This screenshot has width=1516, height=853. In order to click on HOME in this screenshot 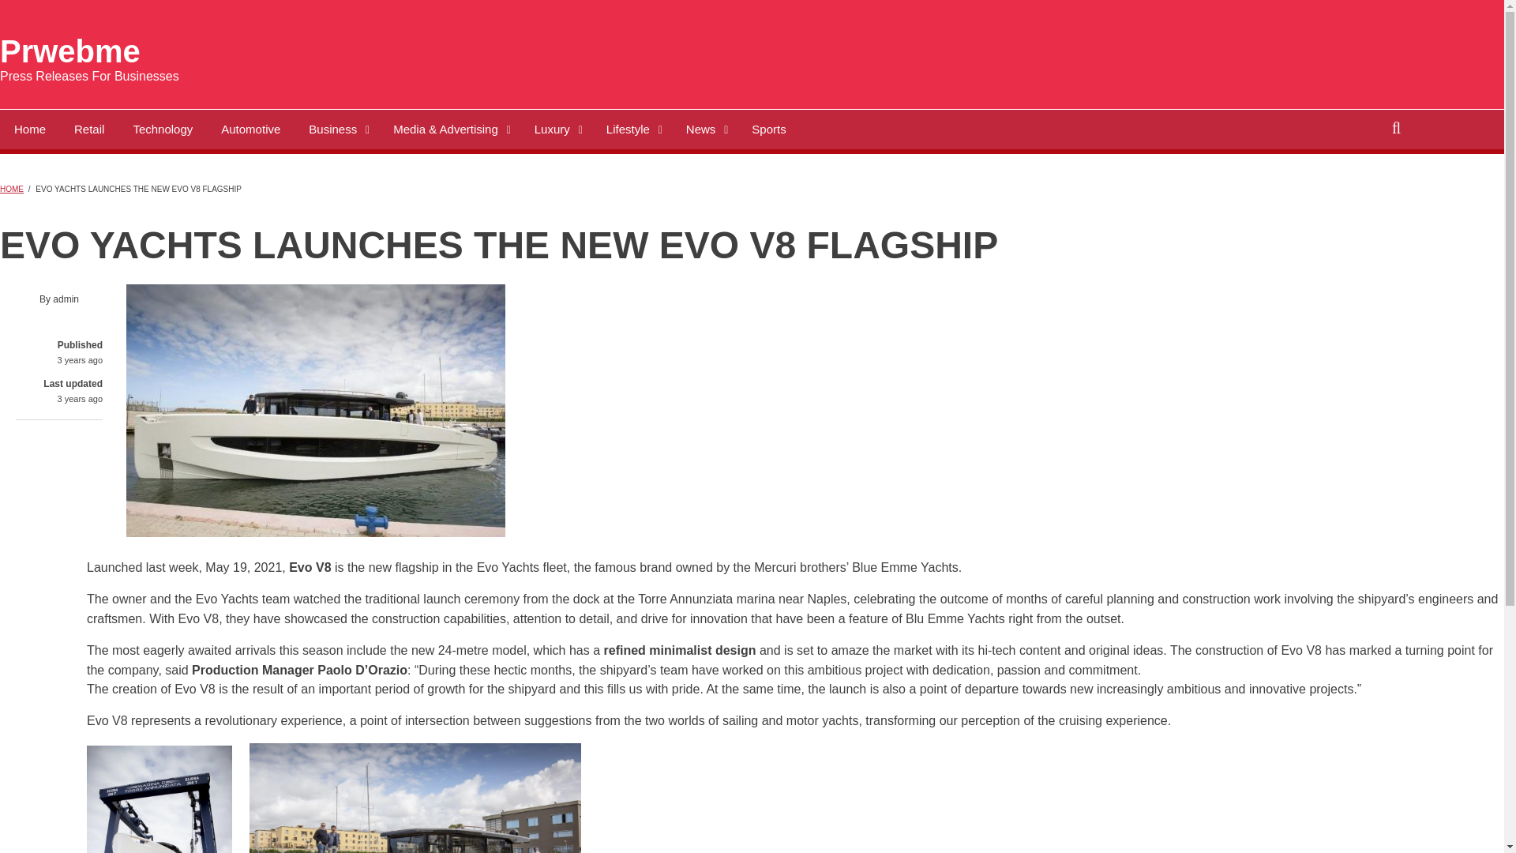, I will do `click(12, 190)`.